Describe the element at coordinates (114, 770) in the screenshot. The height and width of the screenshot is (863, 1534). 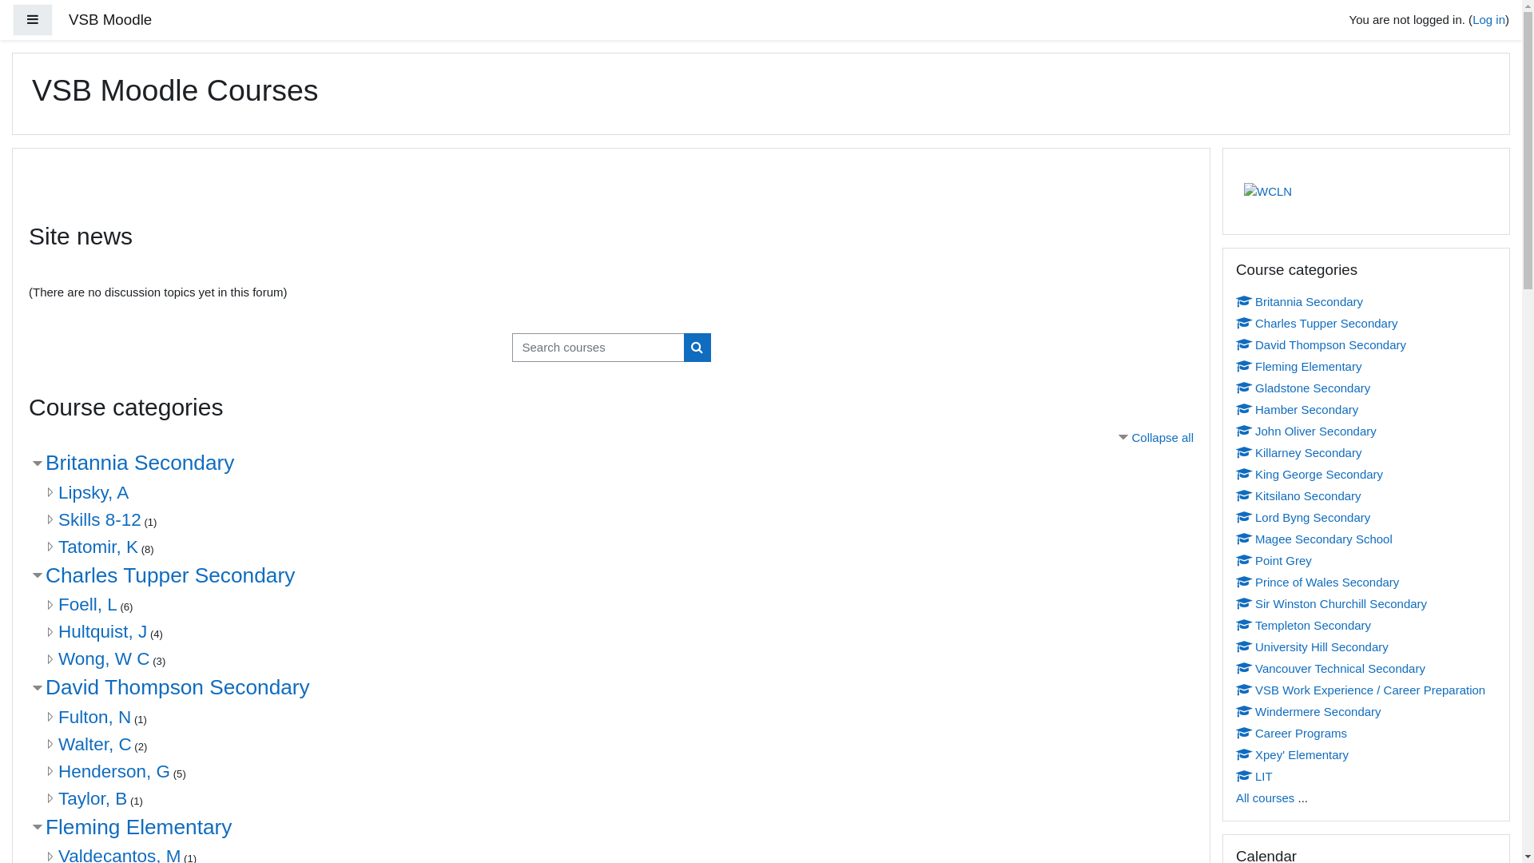
I see `Henderson, G` at that location.